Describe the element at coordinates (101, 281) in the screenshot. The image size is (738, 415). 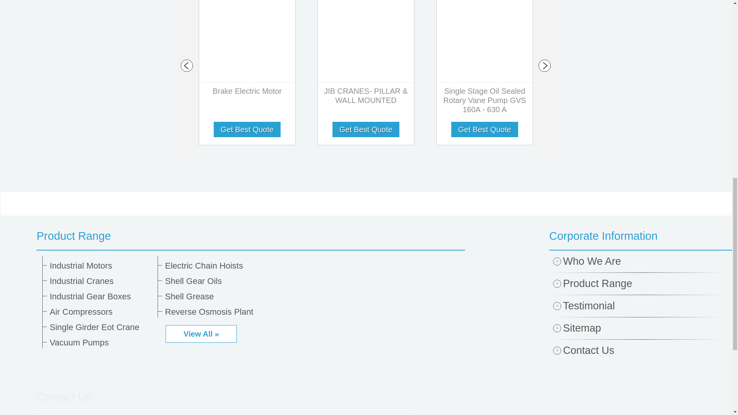
I see `Industrial Cranes` at that location.